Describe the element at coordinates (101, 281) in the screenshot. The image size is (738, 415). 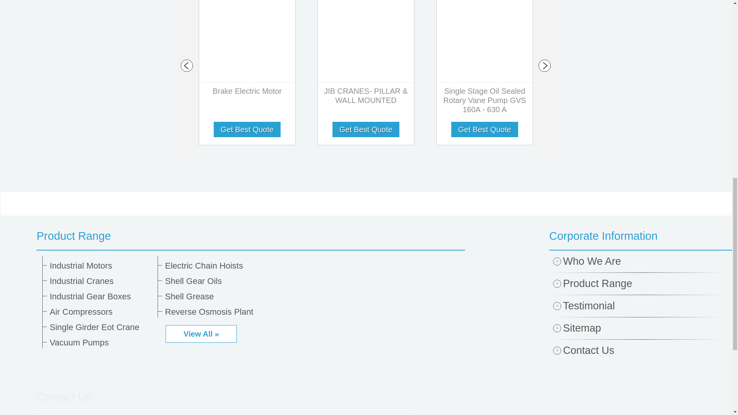
I see `Industrial Cranes` at that location.